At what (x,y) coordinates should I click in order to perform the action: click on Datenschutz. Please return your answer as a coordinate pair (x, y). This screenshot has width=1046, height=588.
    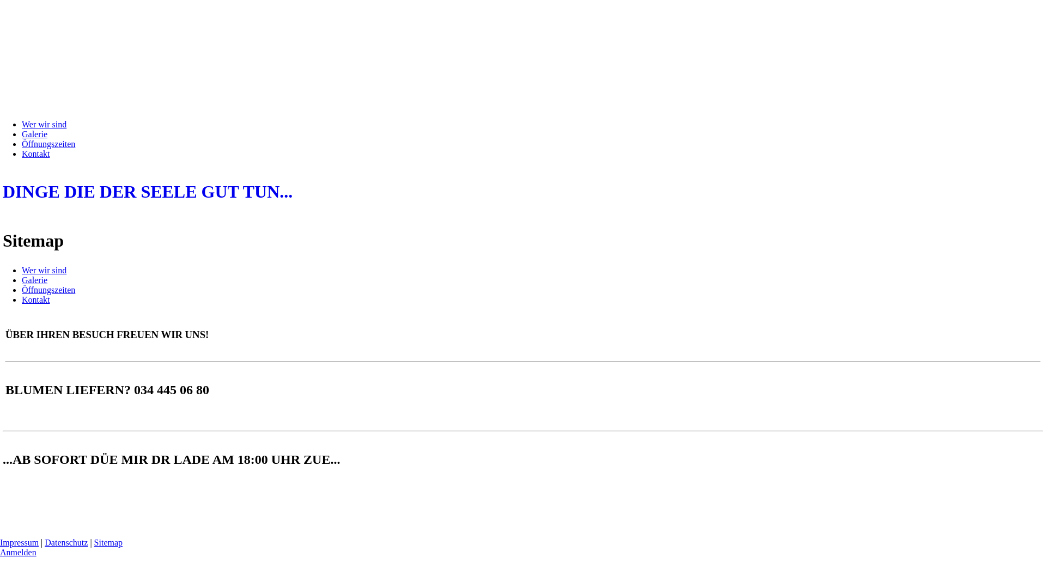
    Looking at the image, I should click on (66, 542).